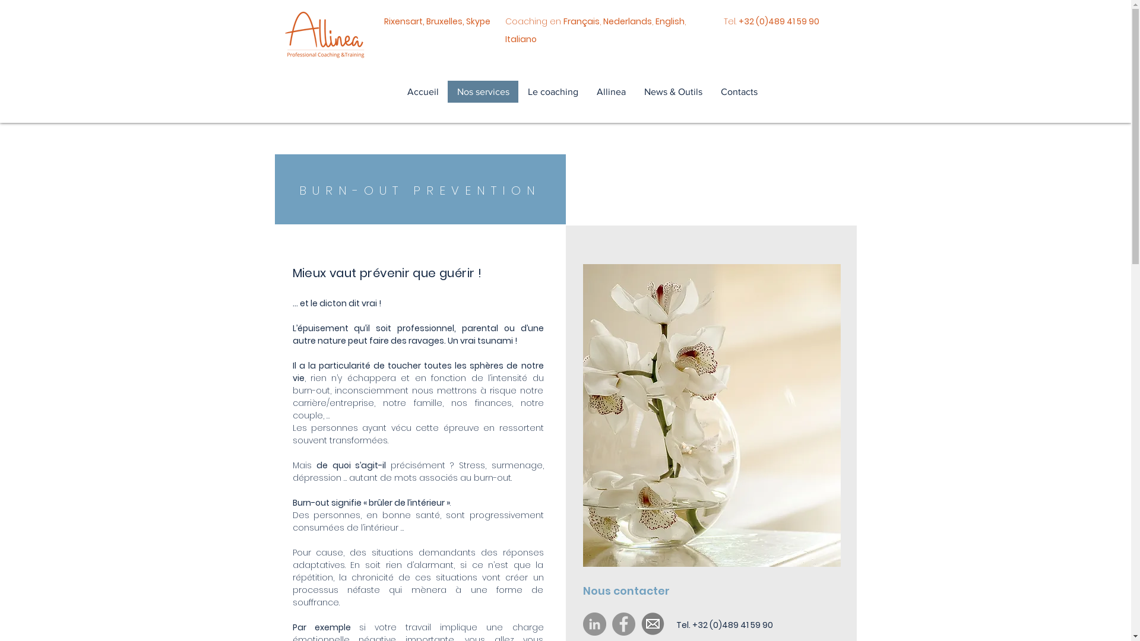  I want to click on Allinea, so click(610, 91).